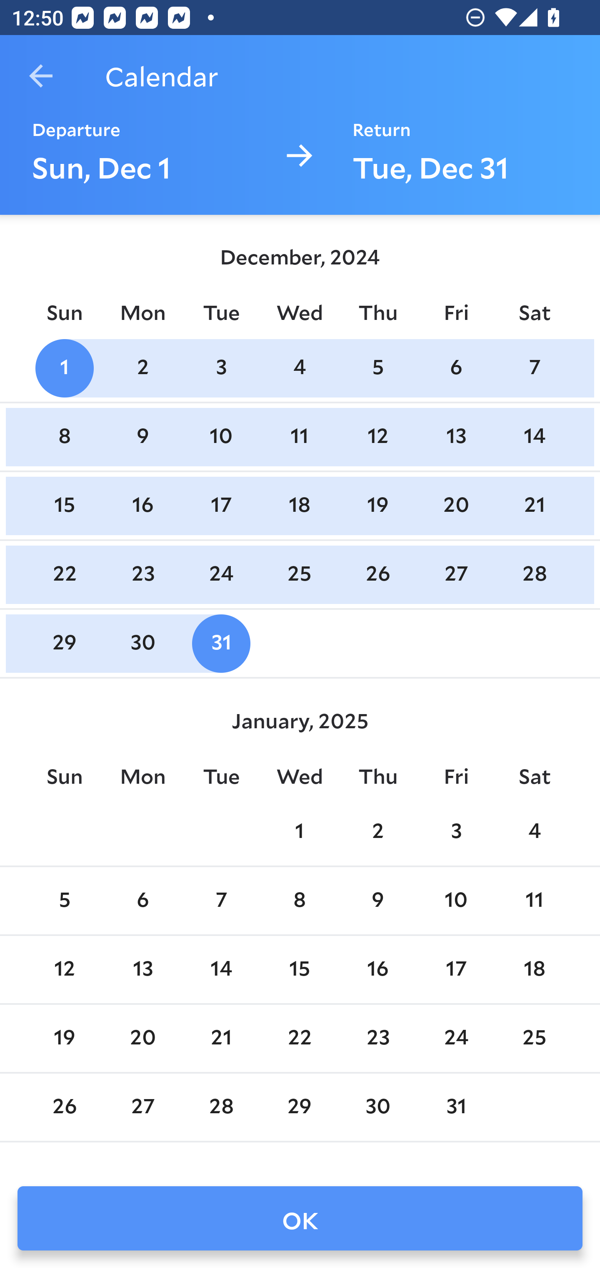 This screenshot has height=1268, width=600. I want to click on 26, so click(64, 1107).